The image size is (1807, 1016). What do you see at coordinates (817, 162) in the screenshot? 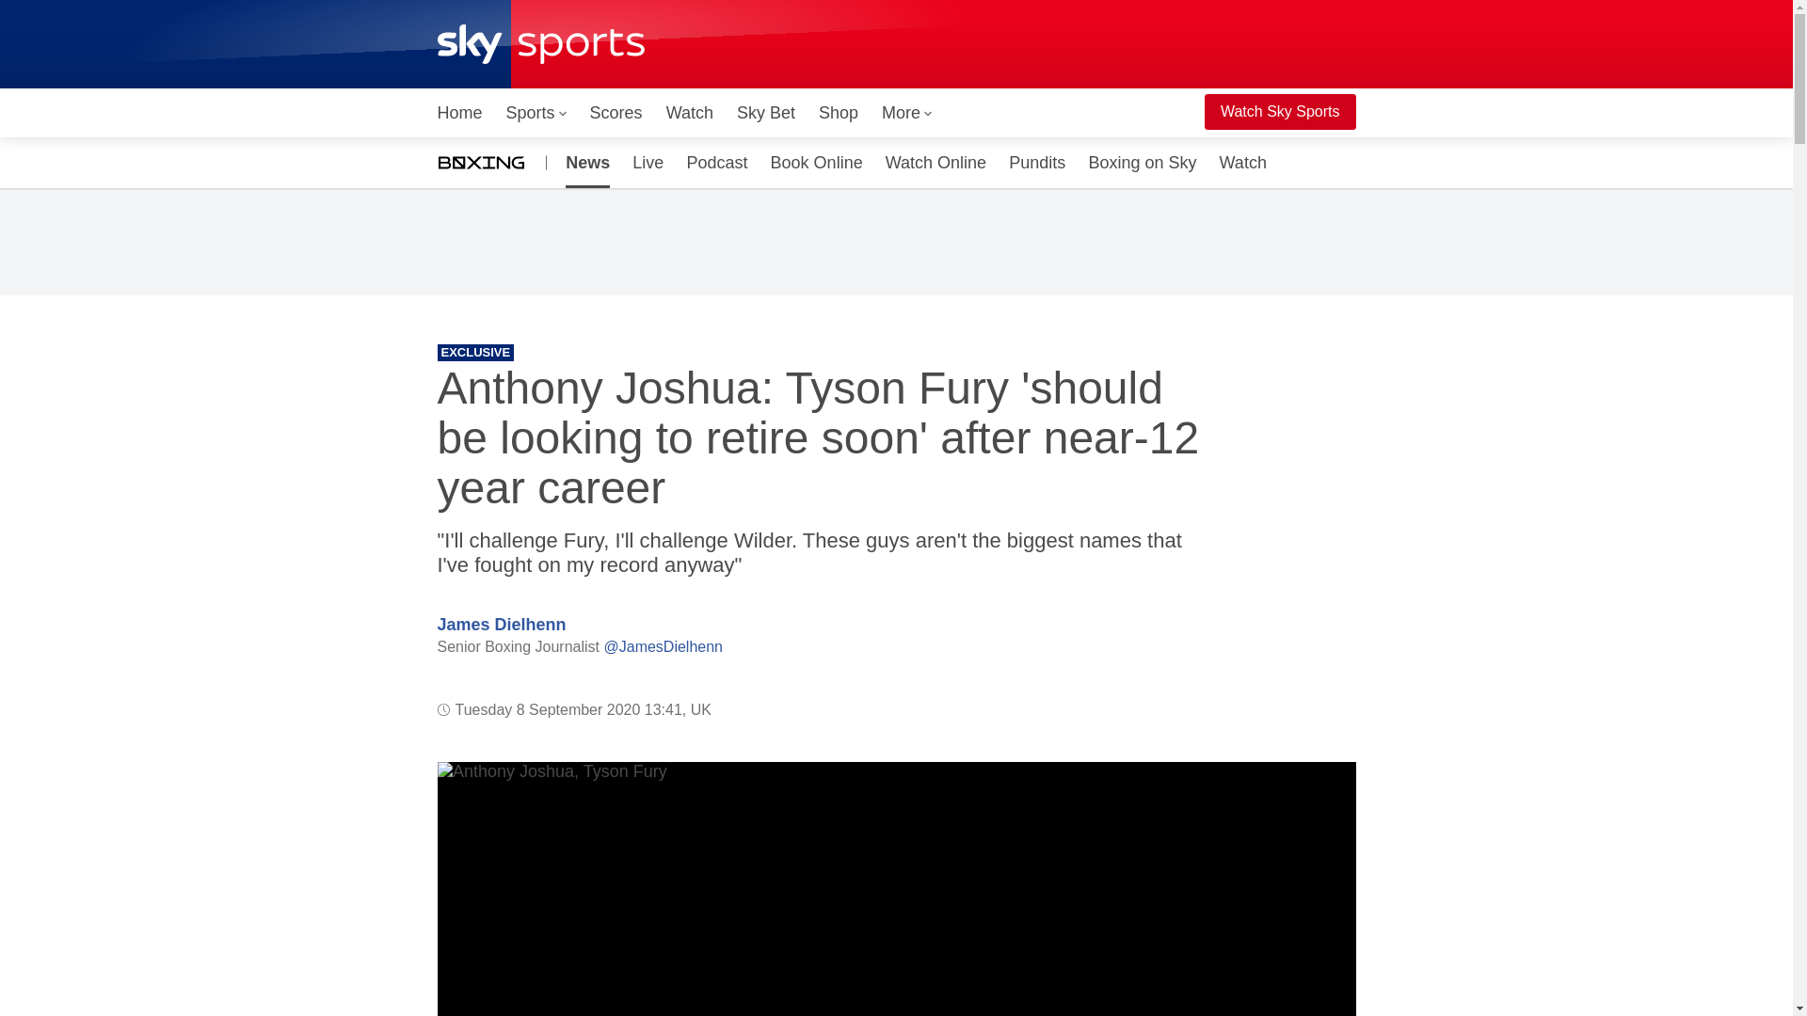
I see `Book Online` at bounding box center [817, 162].